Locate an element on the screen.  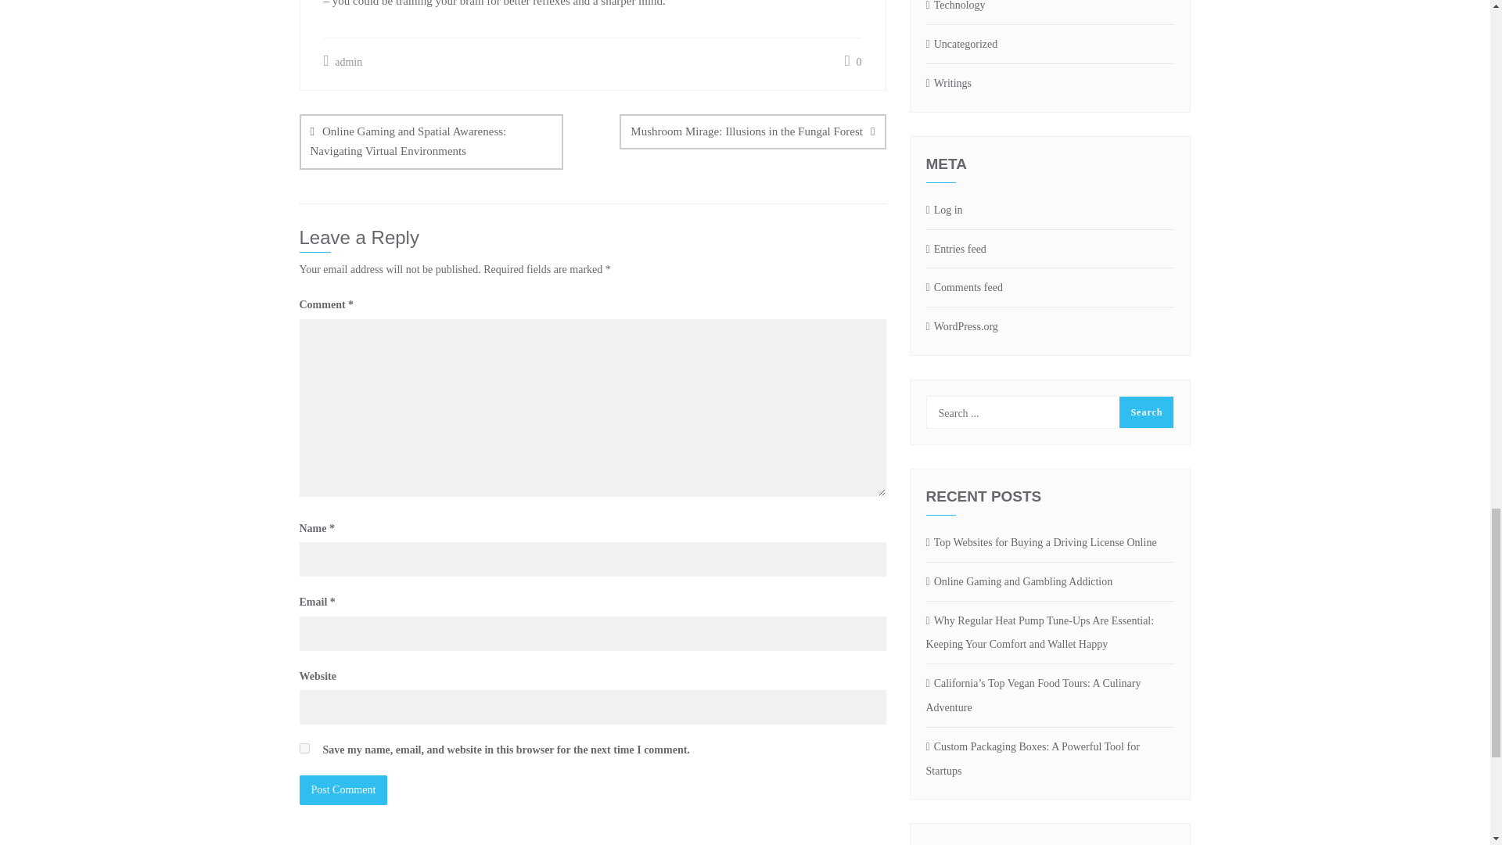
Mushroom Mirage: Illusions in the Fungal Forest is located at coordinates (753, 131).